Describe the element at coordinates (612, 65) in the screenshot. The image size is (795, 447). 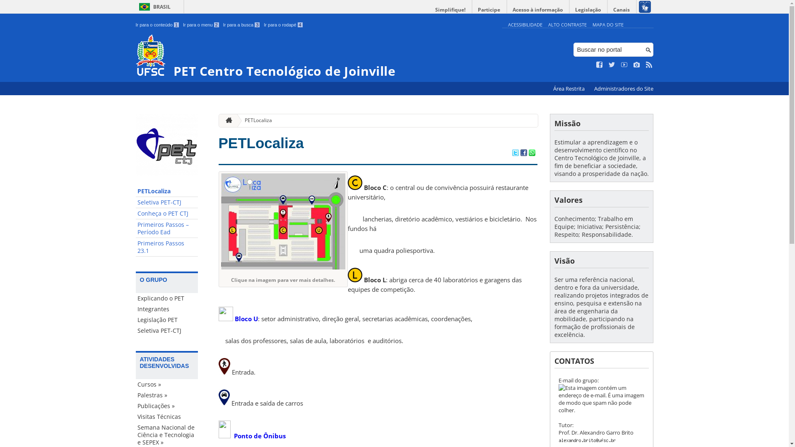
I see `Siga no Twitter` at that location.